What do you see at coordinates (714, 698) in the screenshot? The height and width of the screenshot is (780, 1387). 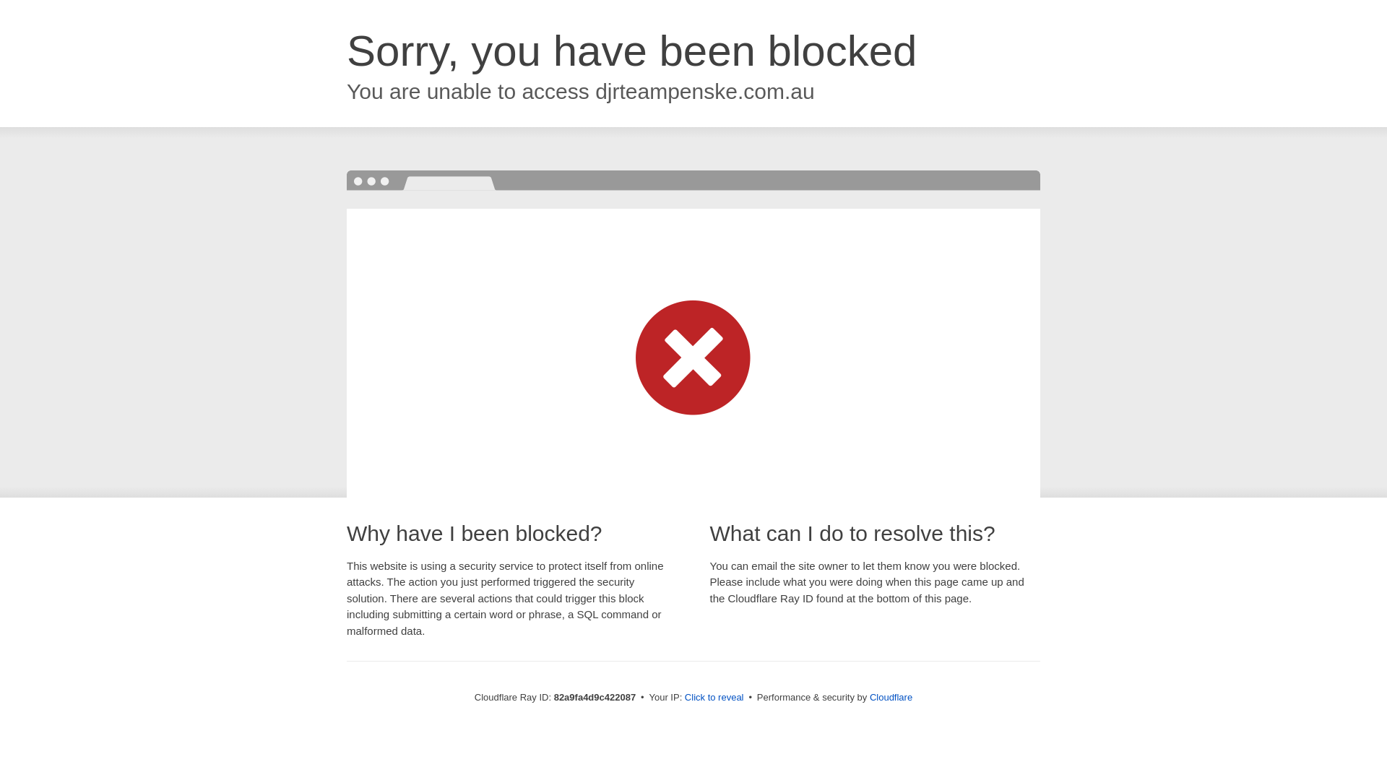 I see `Click to reveal` at bounding box center [714, 698].